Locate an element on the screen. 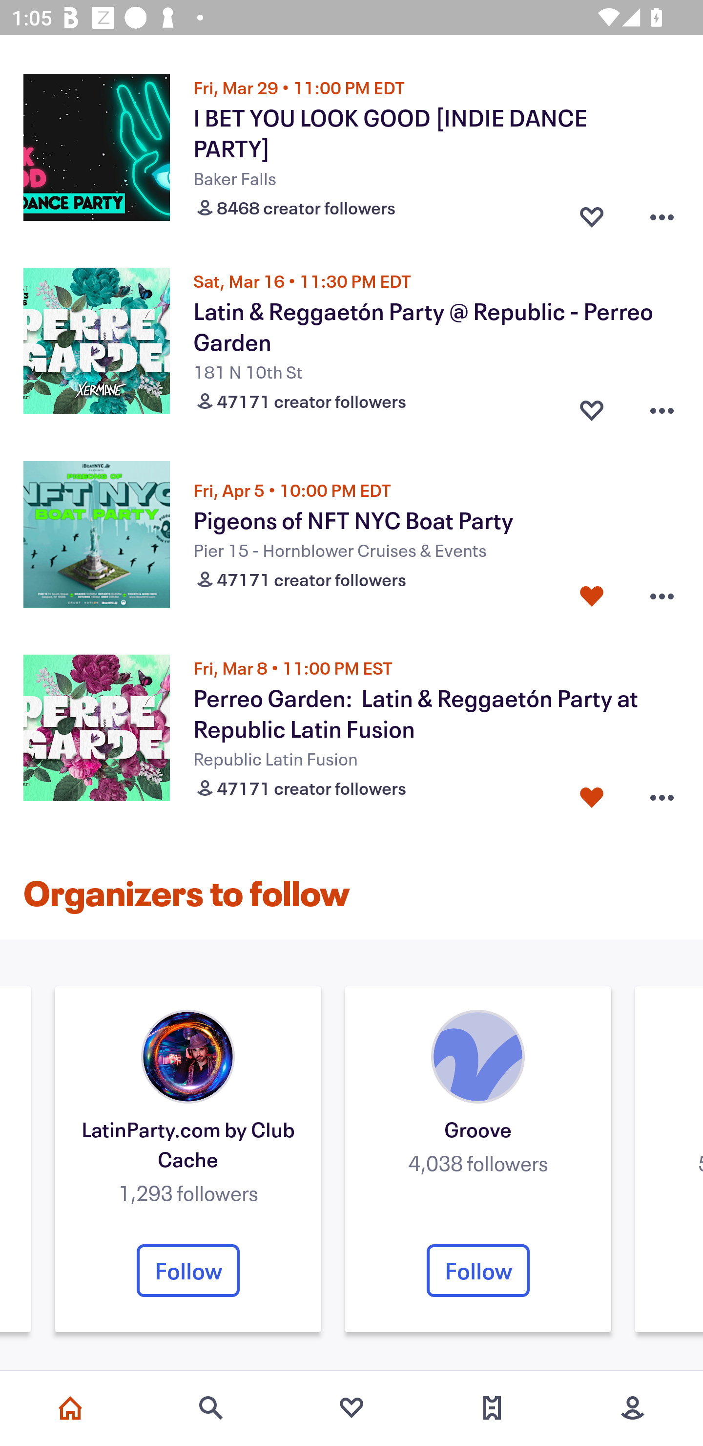 The height and width of the screenshot is (1446, 703). Overflow menu button is located at coordinates (662, 595).